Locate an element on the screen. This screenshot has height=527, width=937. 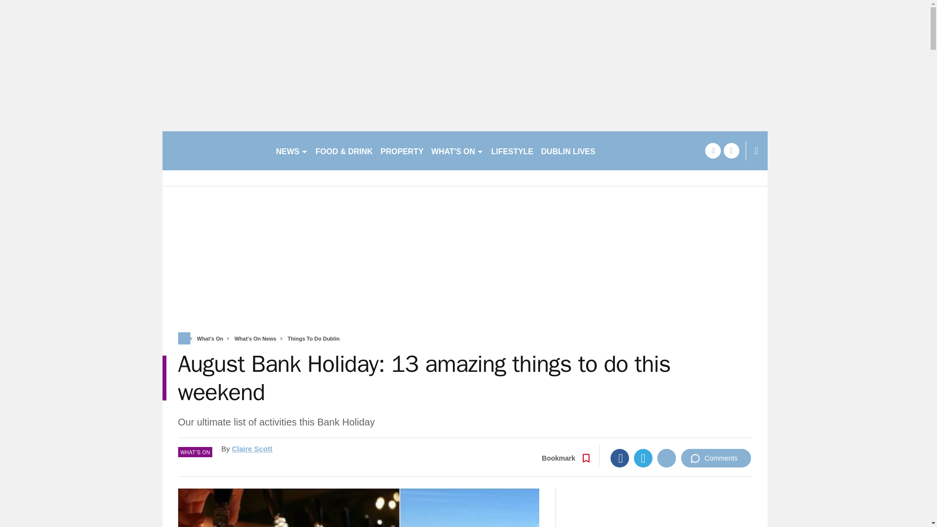
dublinlive is located at coordinates (215, 150).